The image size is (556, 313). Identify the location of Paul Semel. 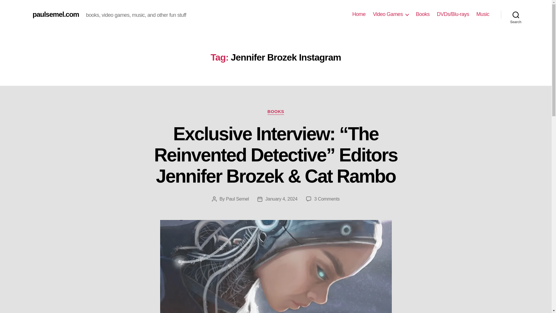
(237, 199).